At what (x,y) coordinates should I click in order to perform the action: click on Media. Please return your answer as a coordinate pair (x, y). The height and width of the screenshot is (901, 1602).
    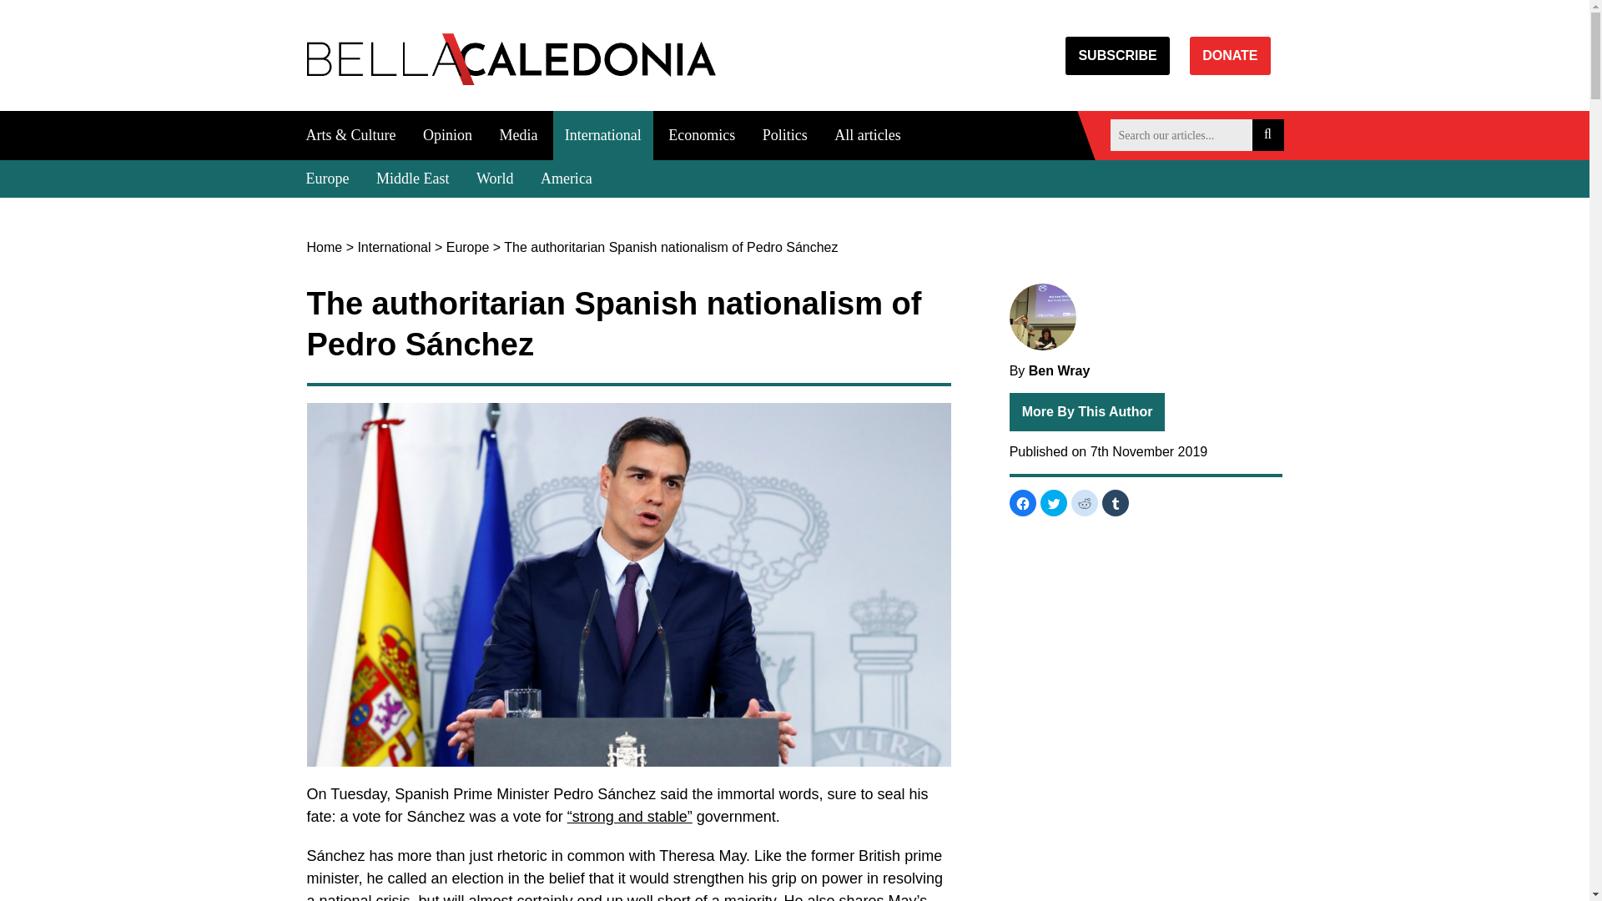
    Looking at the image, I should click on (517, 135).